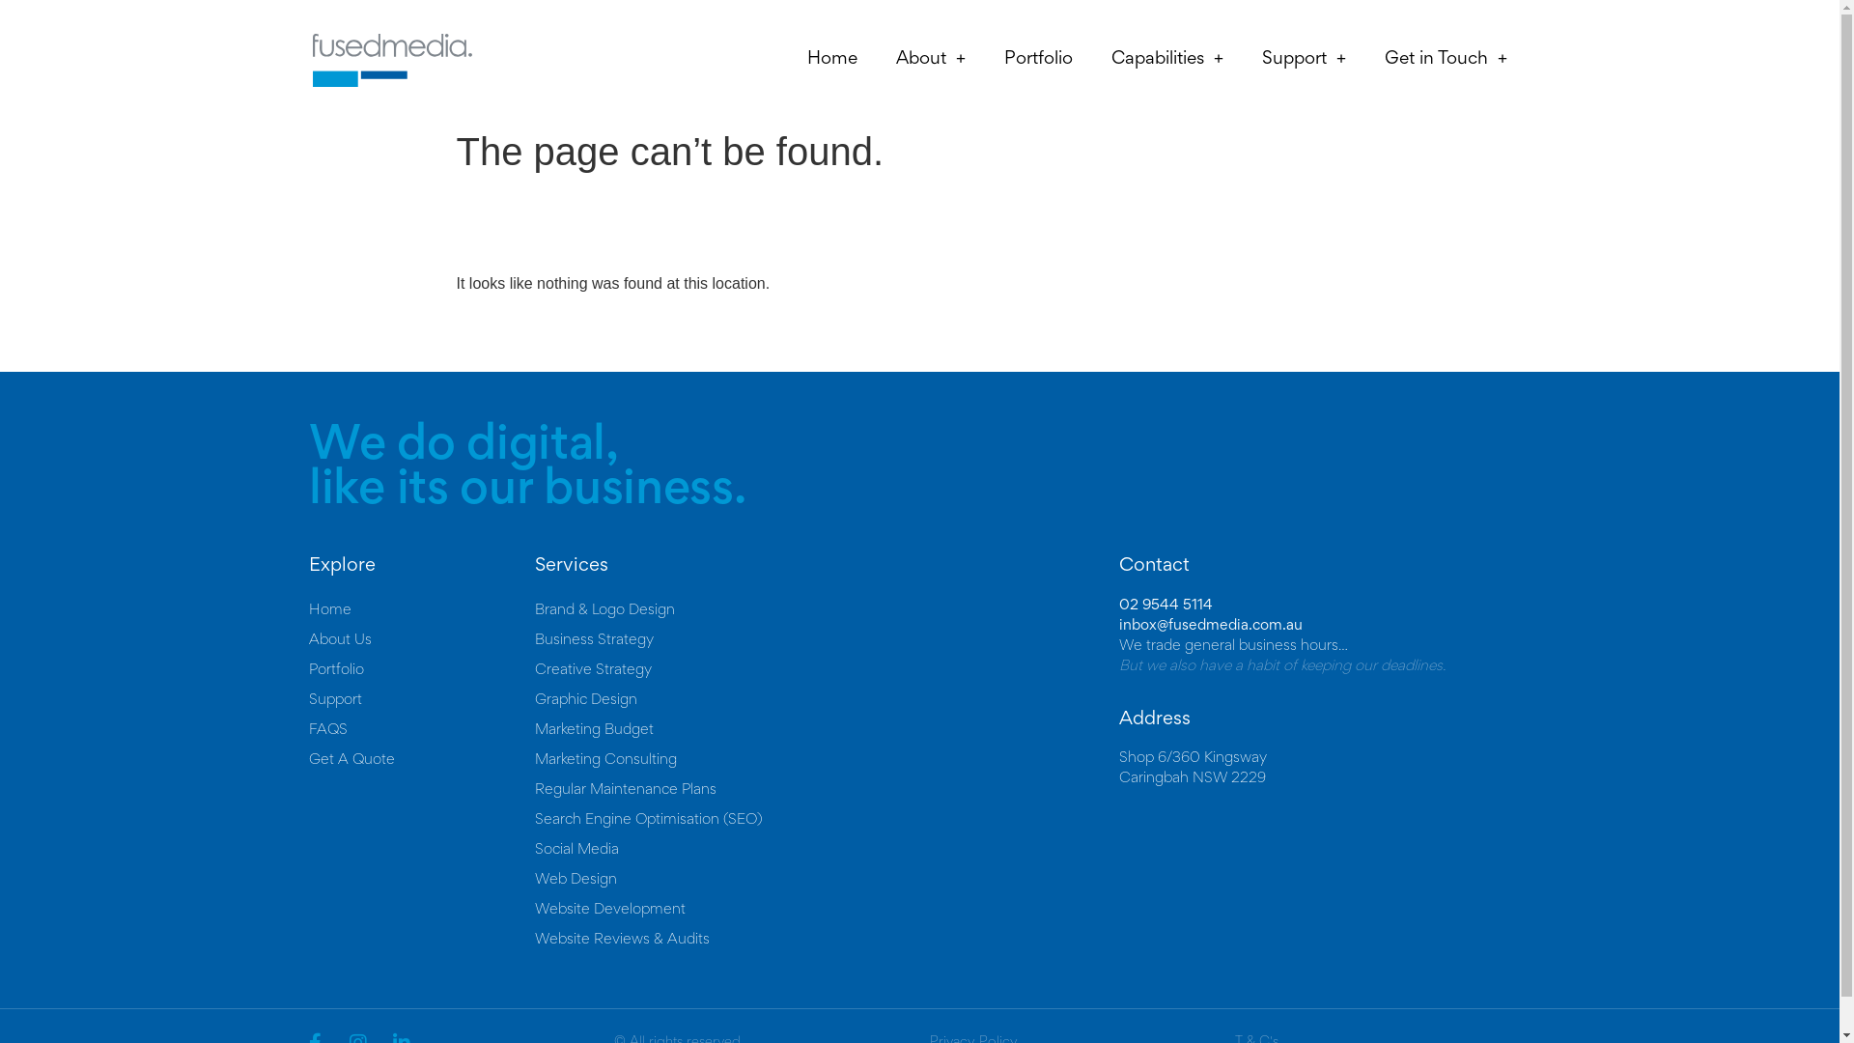  Describe the element at coordinates (827, 821) in the screenshot. I see `Search Engine Optimisation (SEO)` at that location.